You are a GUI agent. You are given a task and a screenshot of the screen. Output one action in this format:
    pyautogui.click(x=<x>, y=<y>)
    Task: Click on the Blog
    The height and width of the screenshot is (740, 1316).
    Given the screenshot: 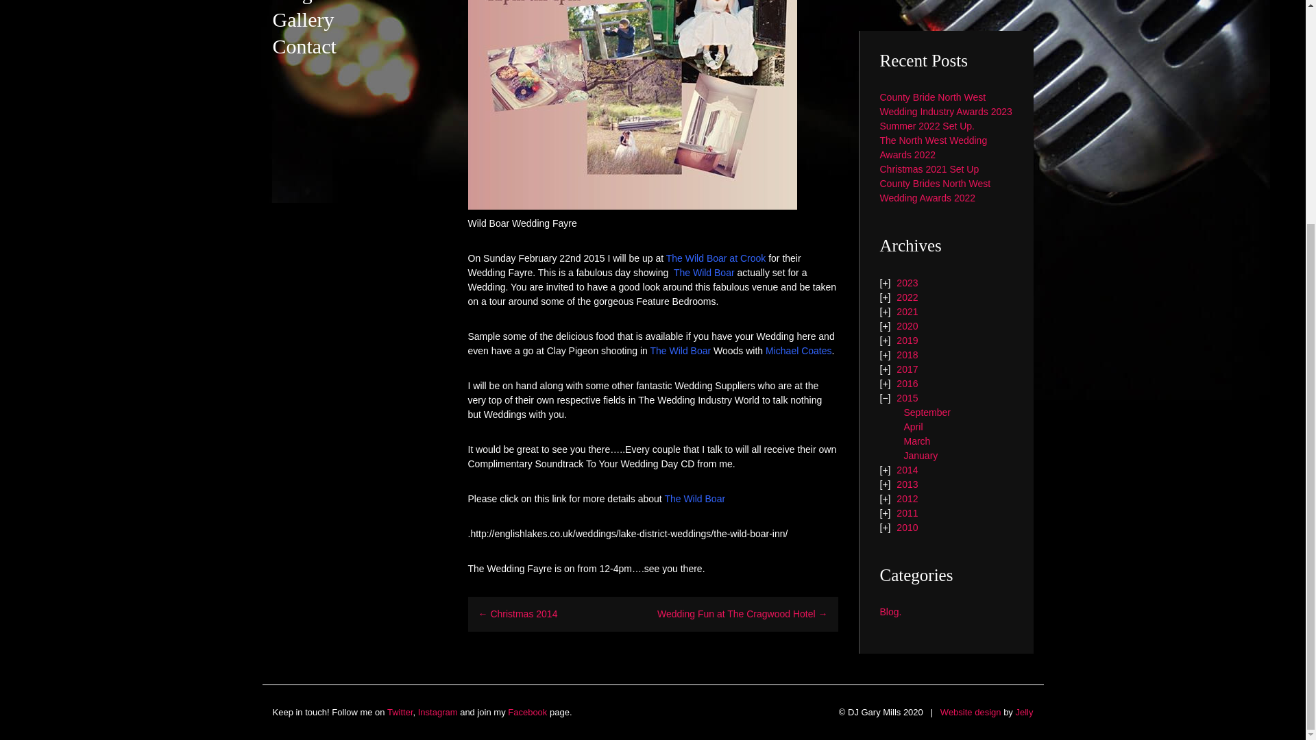 What is the action you would take?
    pyautogui.click(x=292, y=3)
    